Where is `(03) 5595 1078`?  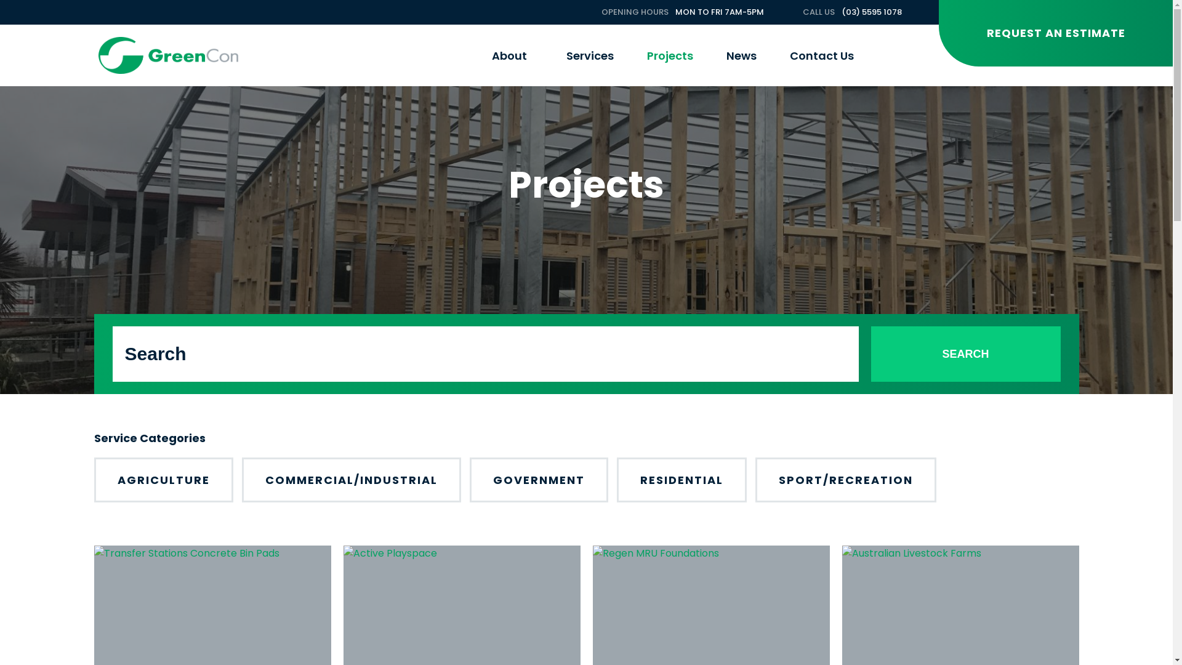
(03) 5595 1078 is located at coordinates (872, 12).